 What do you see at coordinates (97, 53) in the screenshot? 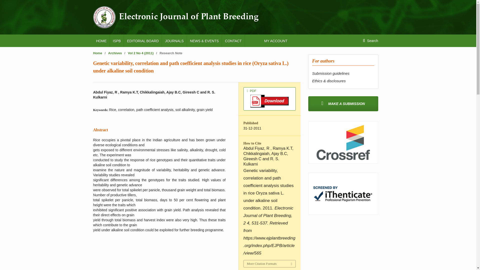
I see `Home` at bounding box center [97, 53].